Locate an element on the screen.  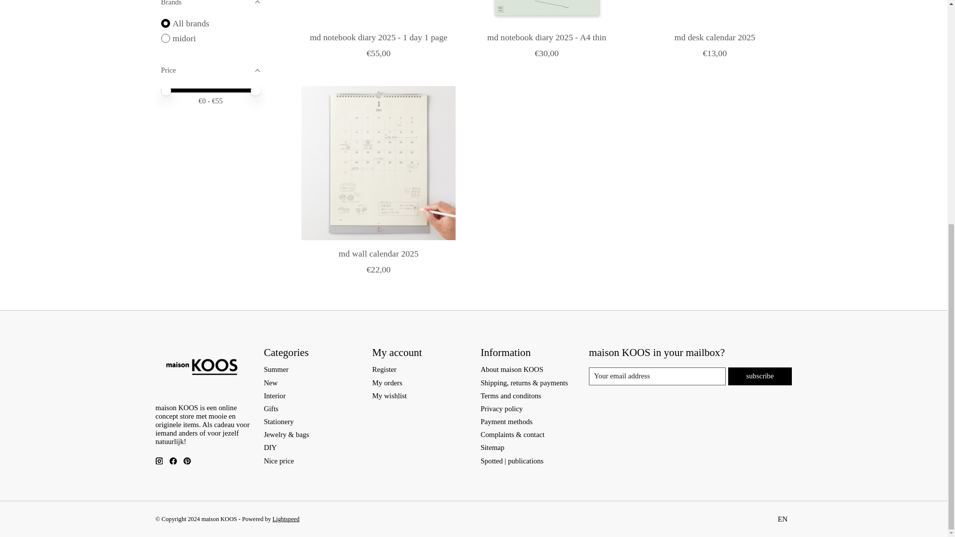
midori md  desk calendar 2025 is located at coordinates (714, 12).